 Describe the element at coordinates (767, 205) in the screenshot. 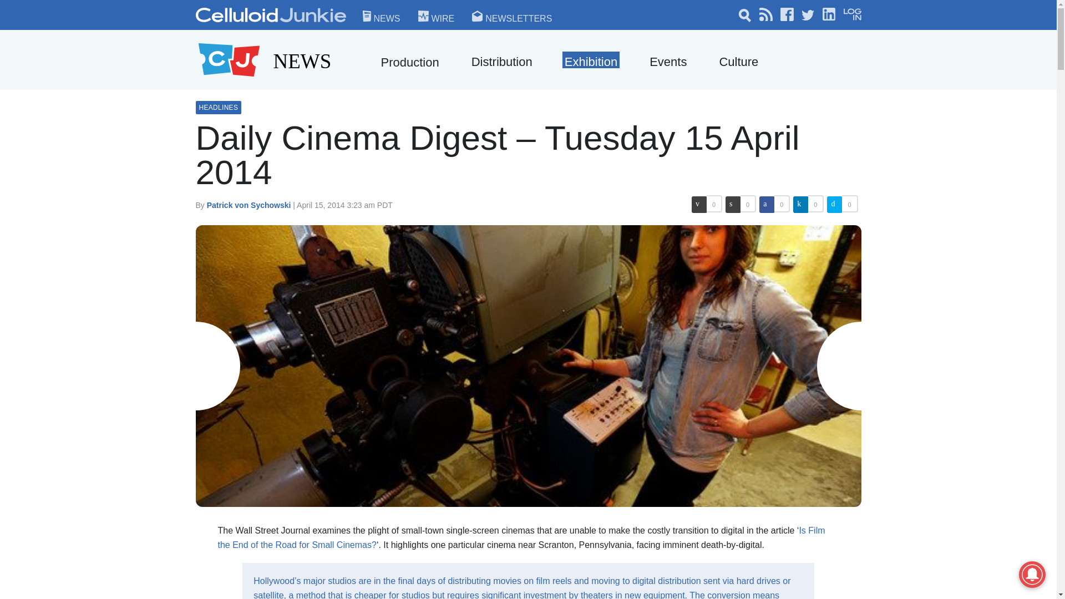

I see `Share on Facebook` at that location.